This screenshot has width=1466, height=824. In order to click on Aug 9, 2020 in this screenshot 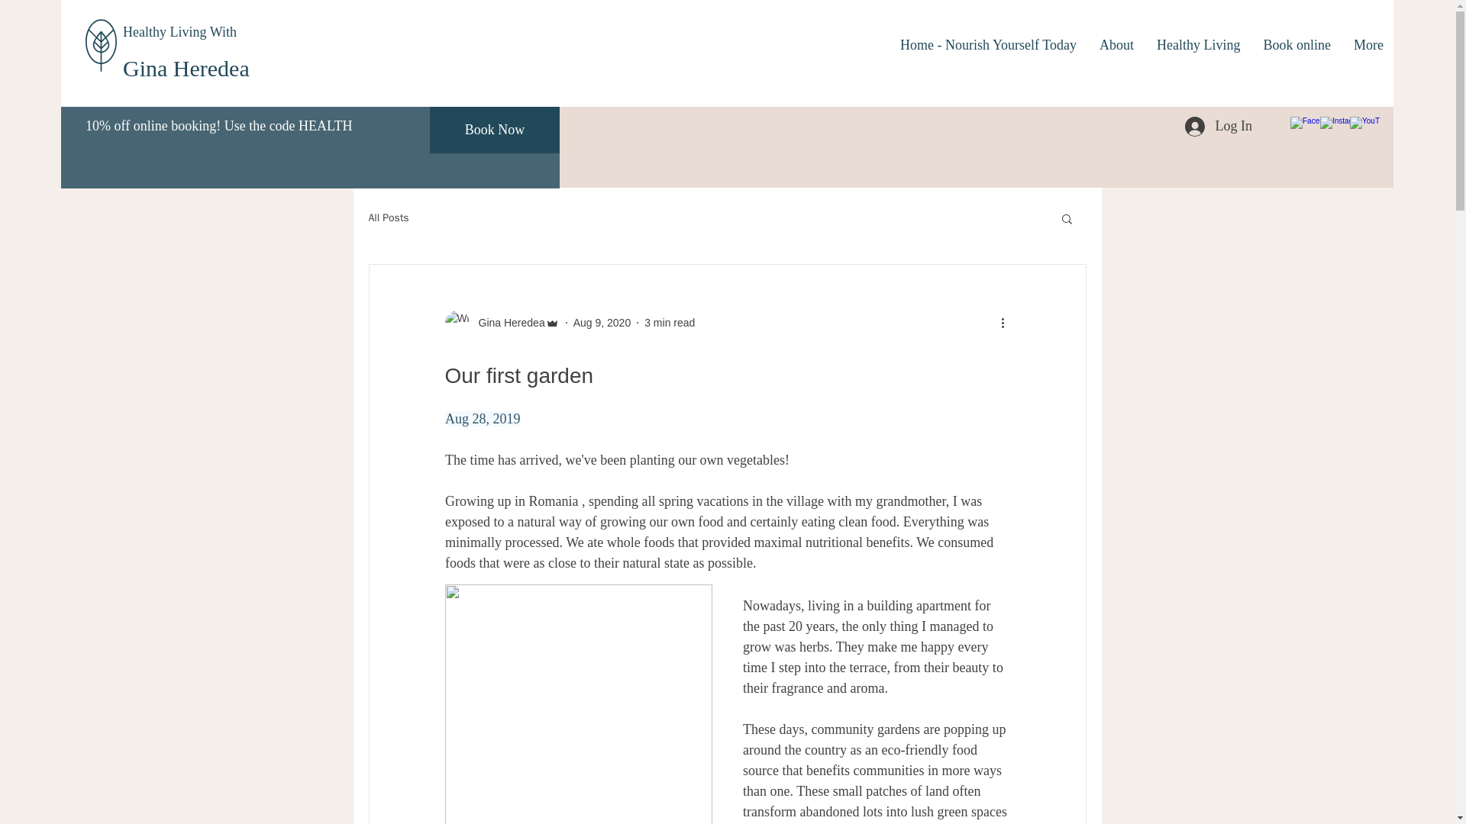, I will do `click(602, 321)`.